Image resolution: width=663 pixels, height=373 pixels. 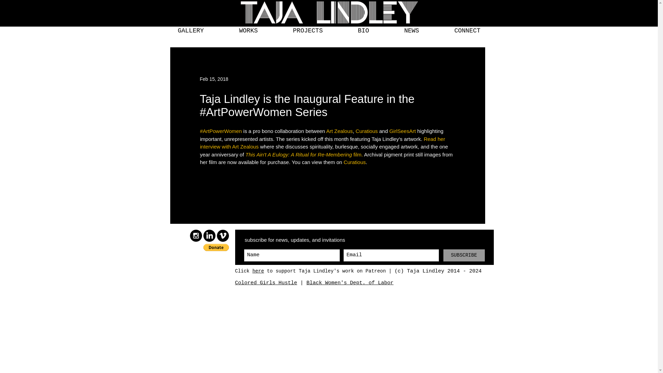 What do you see at coordinates (366, 131) in the screenshot?
I see `Curatious` at bounding box center [366, 131].